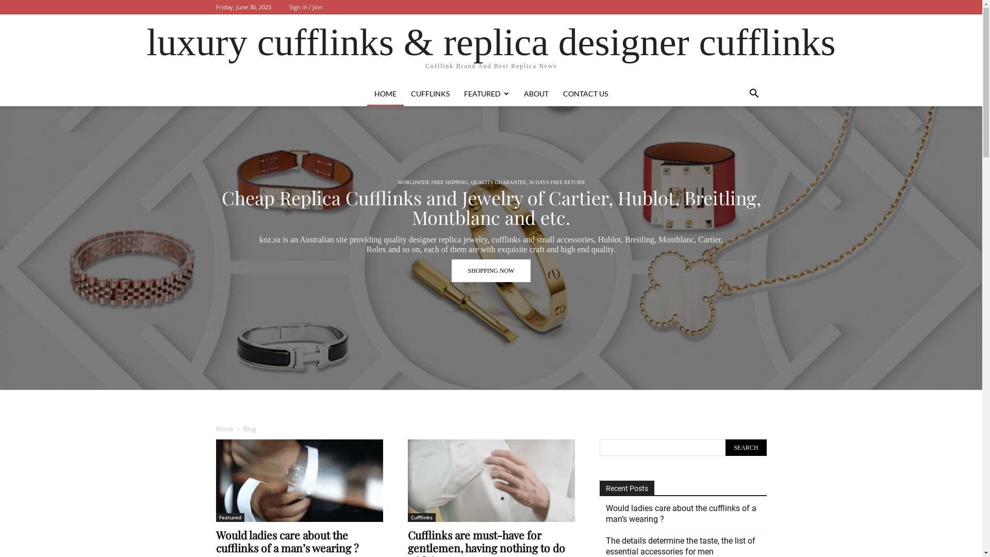 The width and height of the screenshot is (990, 557). Describe the element at coordinates (430, 94) in the screenshot. I see `CUFFLINKS` at that location.